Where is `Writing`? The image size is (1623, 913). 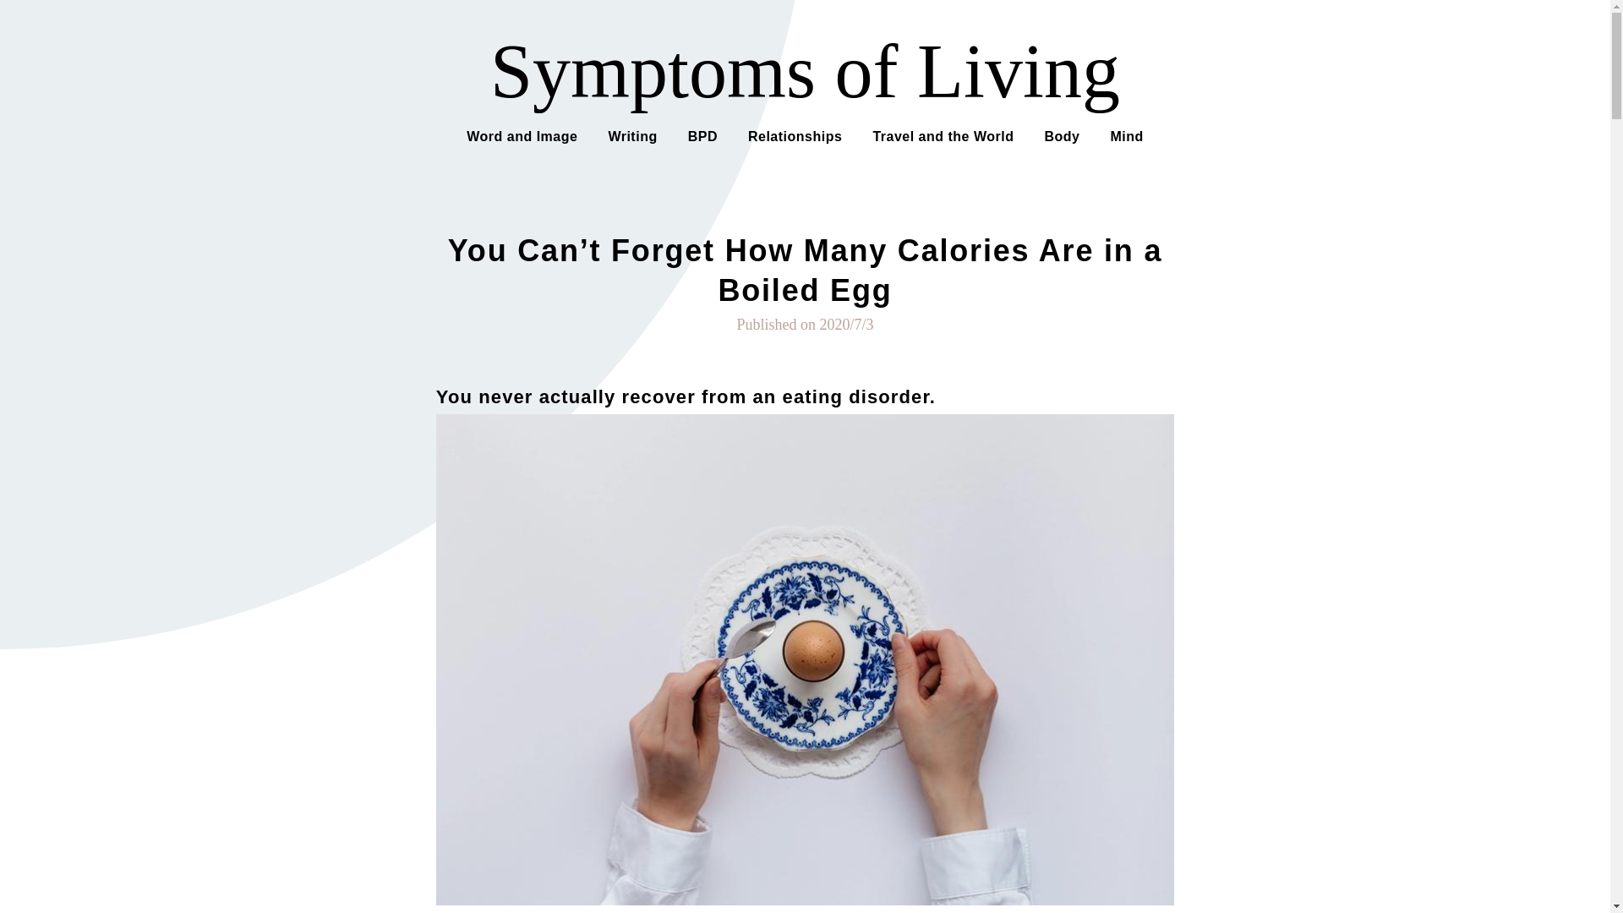 Writing is located at coordinates (632, 135).